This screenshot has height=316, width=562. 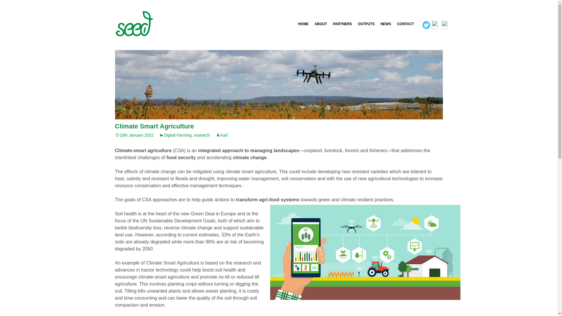 What do you see at coordinates (366, 24) in the screenshot?
I see `OUTPUTS` at bounding box center [366, 24].